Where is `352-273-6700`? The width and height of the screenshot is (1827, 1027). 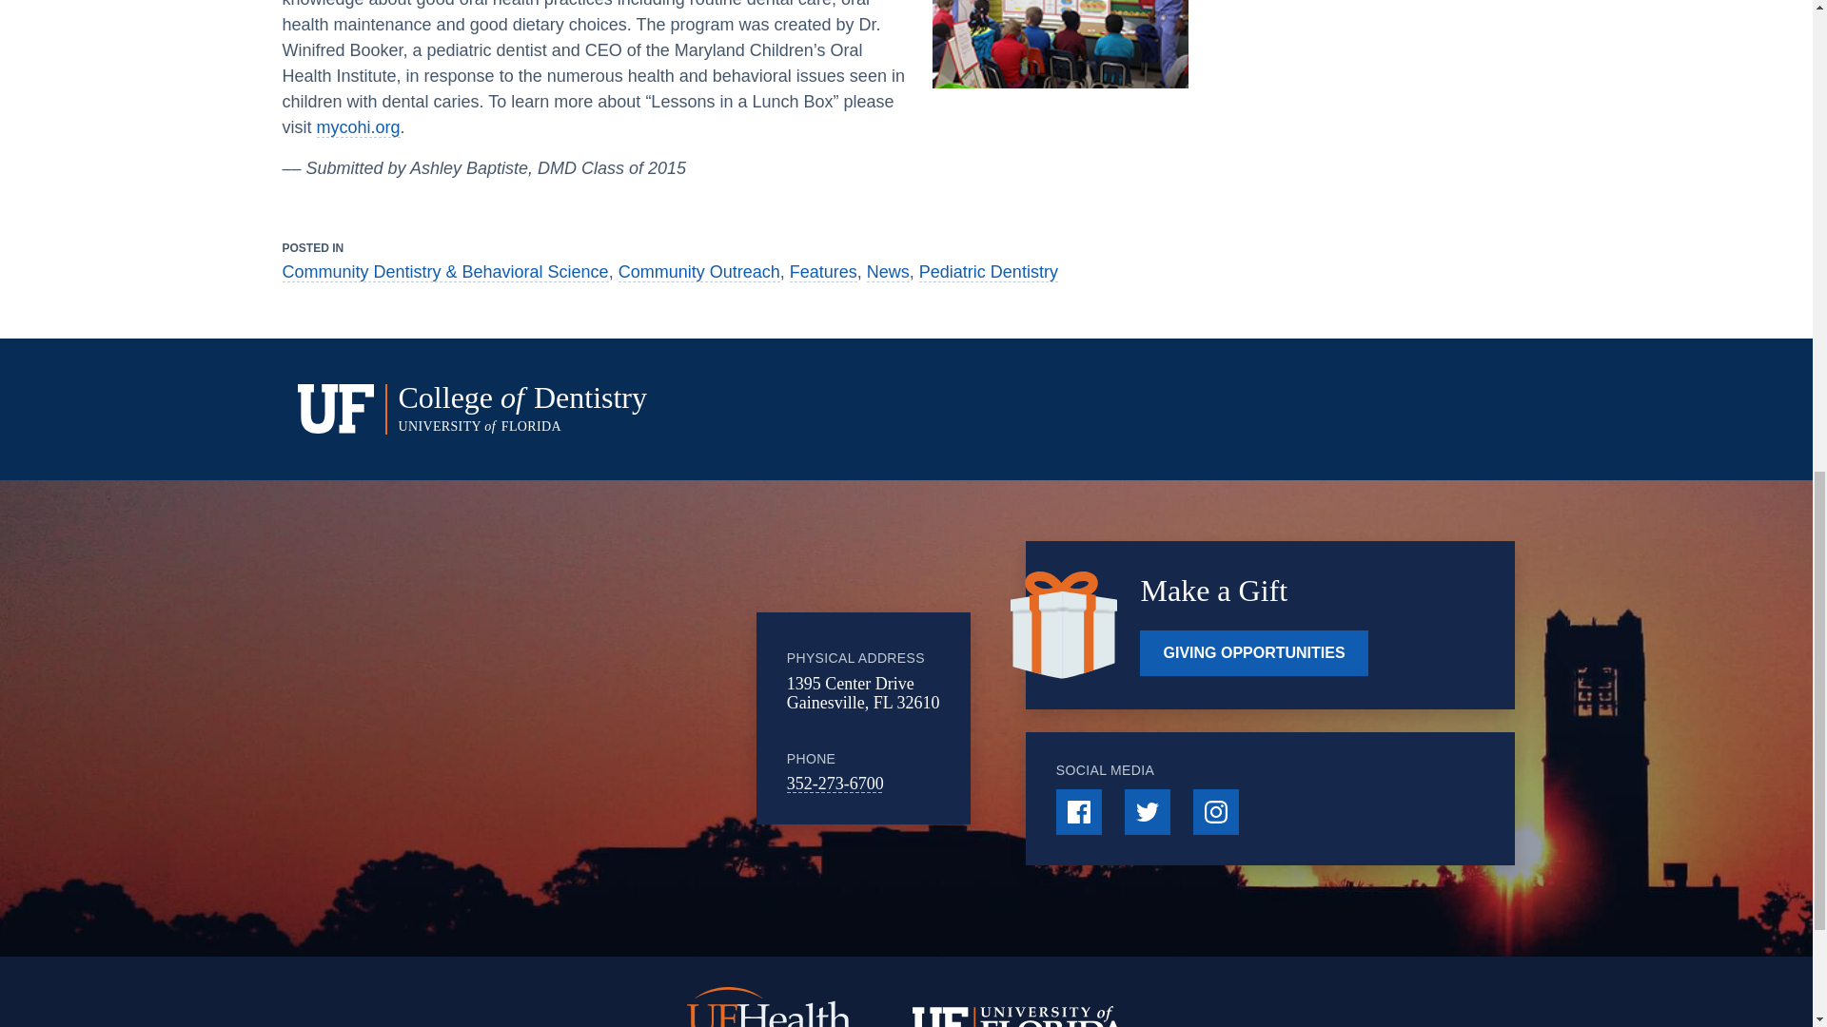 352-273-6700 is located at coordinates (835, 784).